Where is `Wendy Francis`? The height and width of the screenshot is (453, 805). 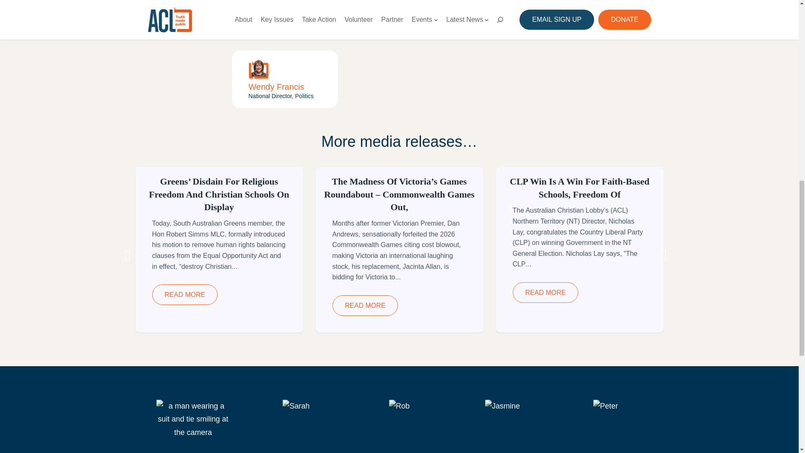 Wendy Francis is located at coordinates (276, 86).